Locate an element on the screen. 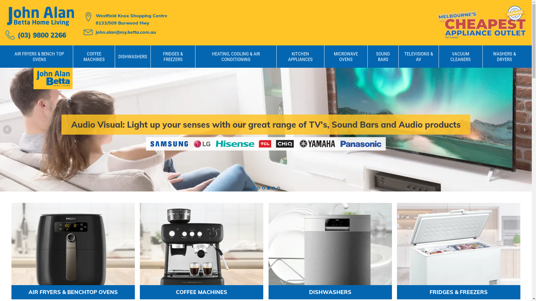 The width and height of the screenshot is (536, 301). WASHERS & DRYERS is located at coordinates (504, 57).